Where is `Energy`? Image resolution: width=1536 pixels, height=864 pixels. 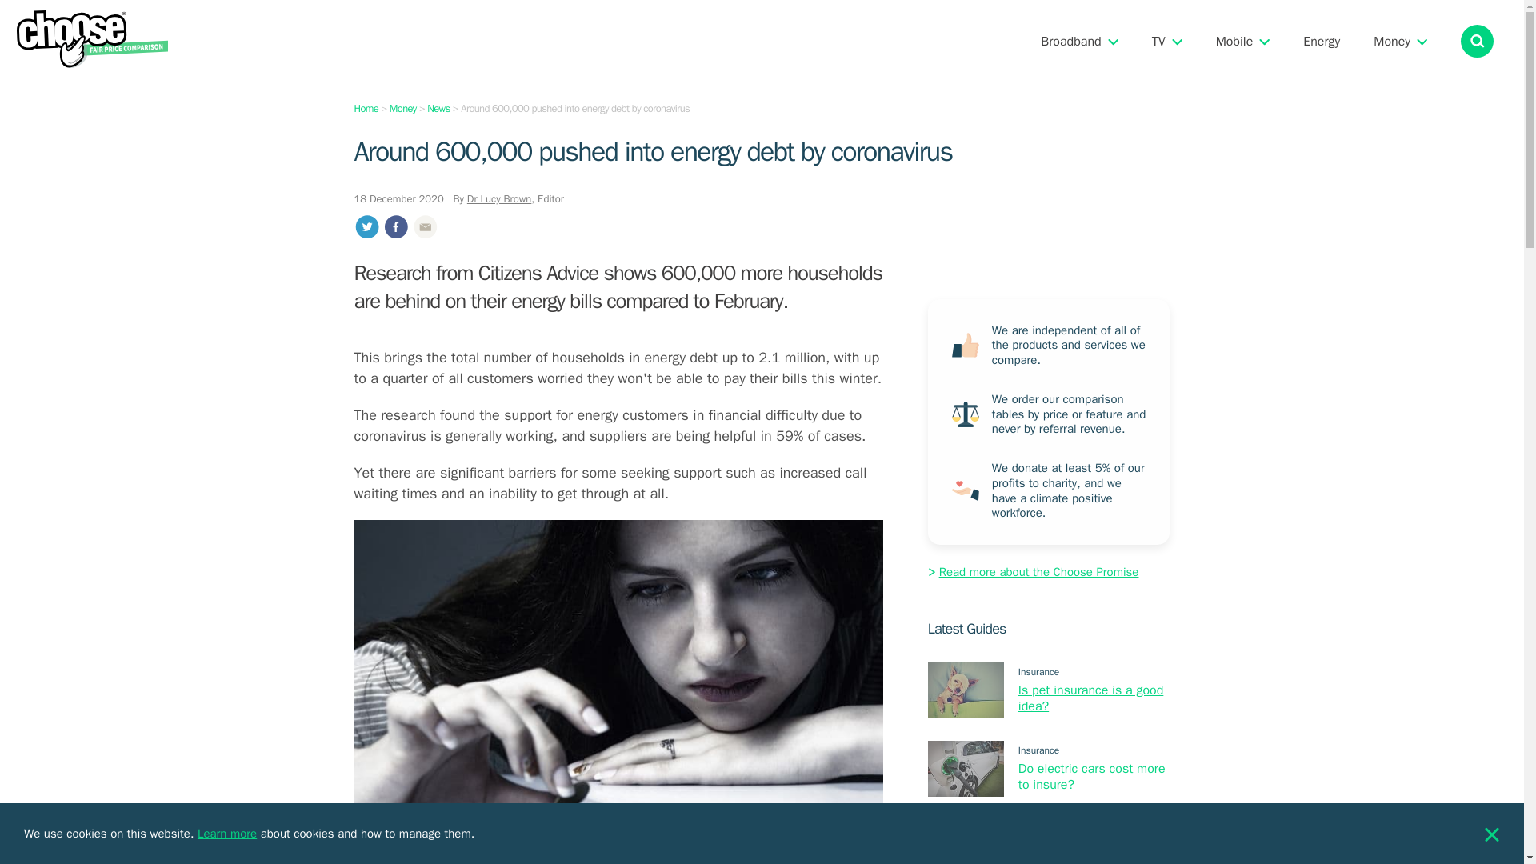 Energy is located at coordinates (1321, 42).